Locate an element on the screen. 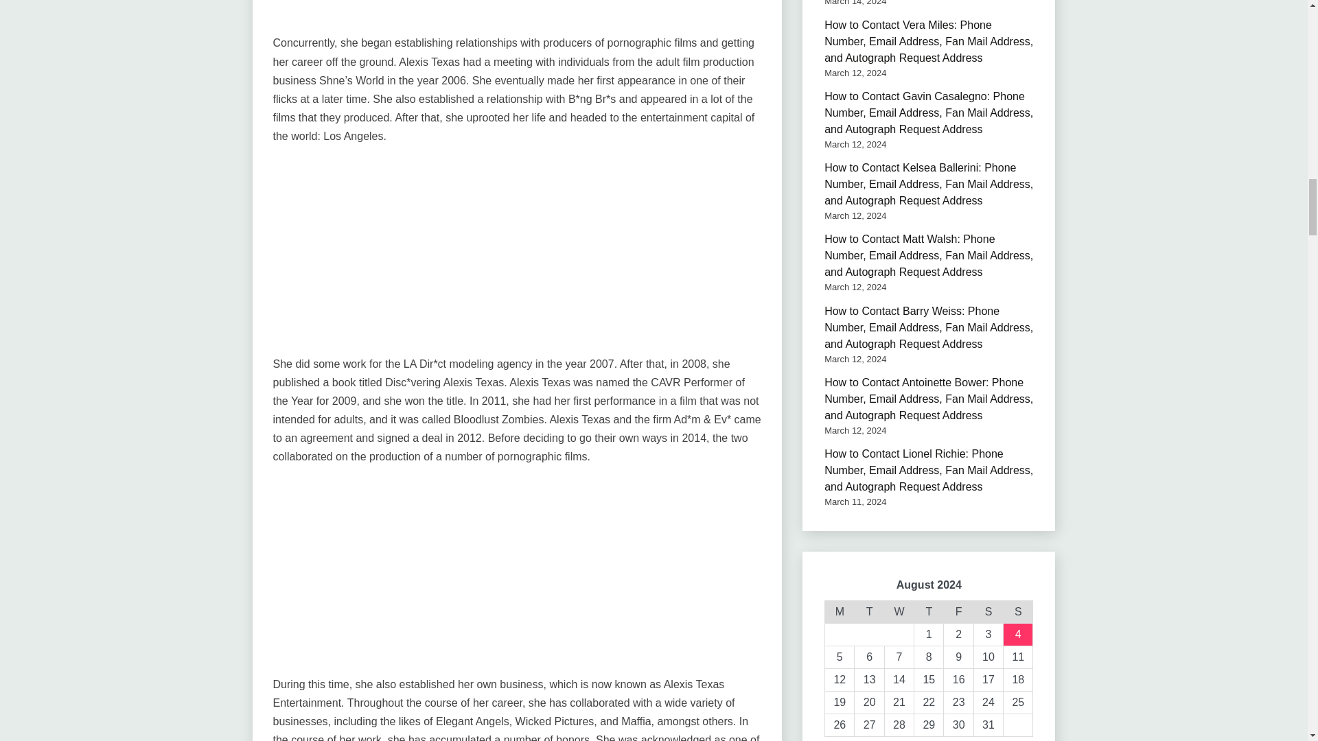  Wednesday is located at coordinates (899, 611).